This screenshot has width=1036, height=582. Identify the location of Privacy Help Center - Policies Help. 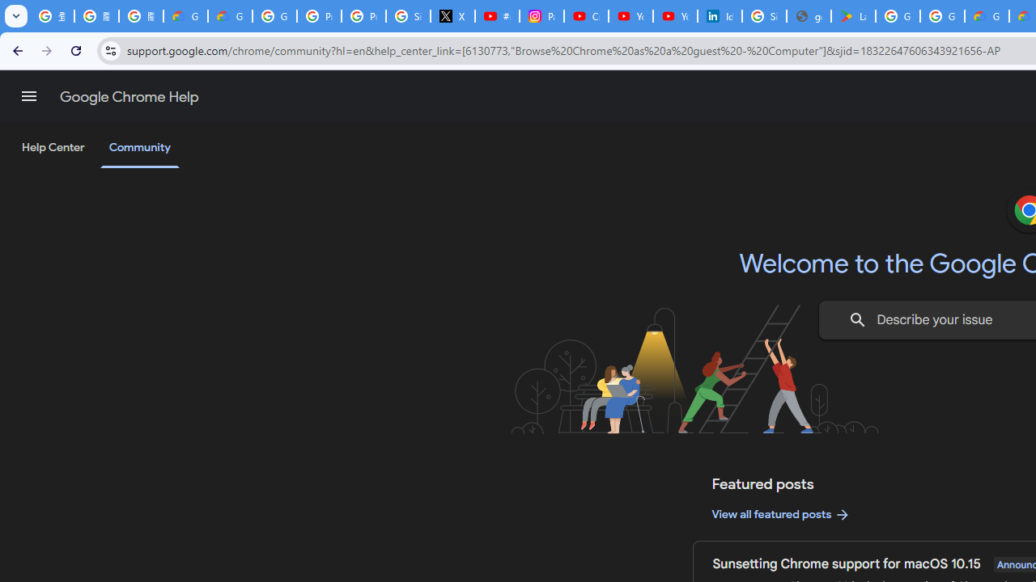
(364, 16).